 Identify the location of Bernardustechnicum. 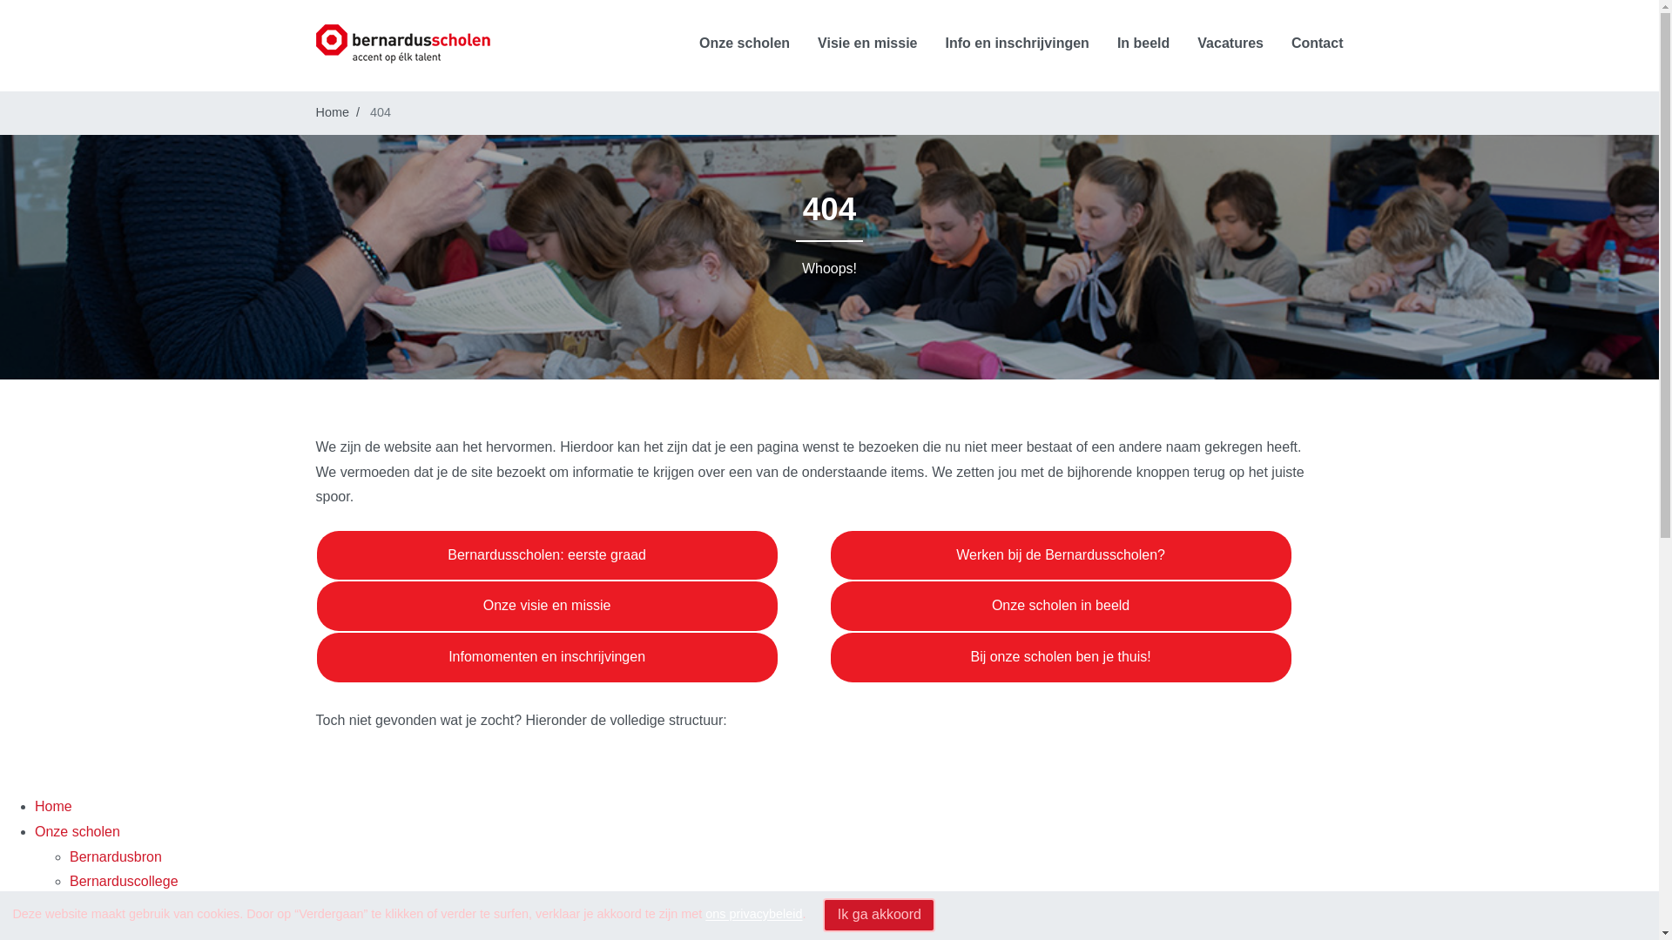
(134, 907).